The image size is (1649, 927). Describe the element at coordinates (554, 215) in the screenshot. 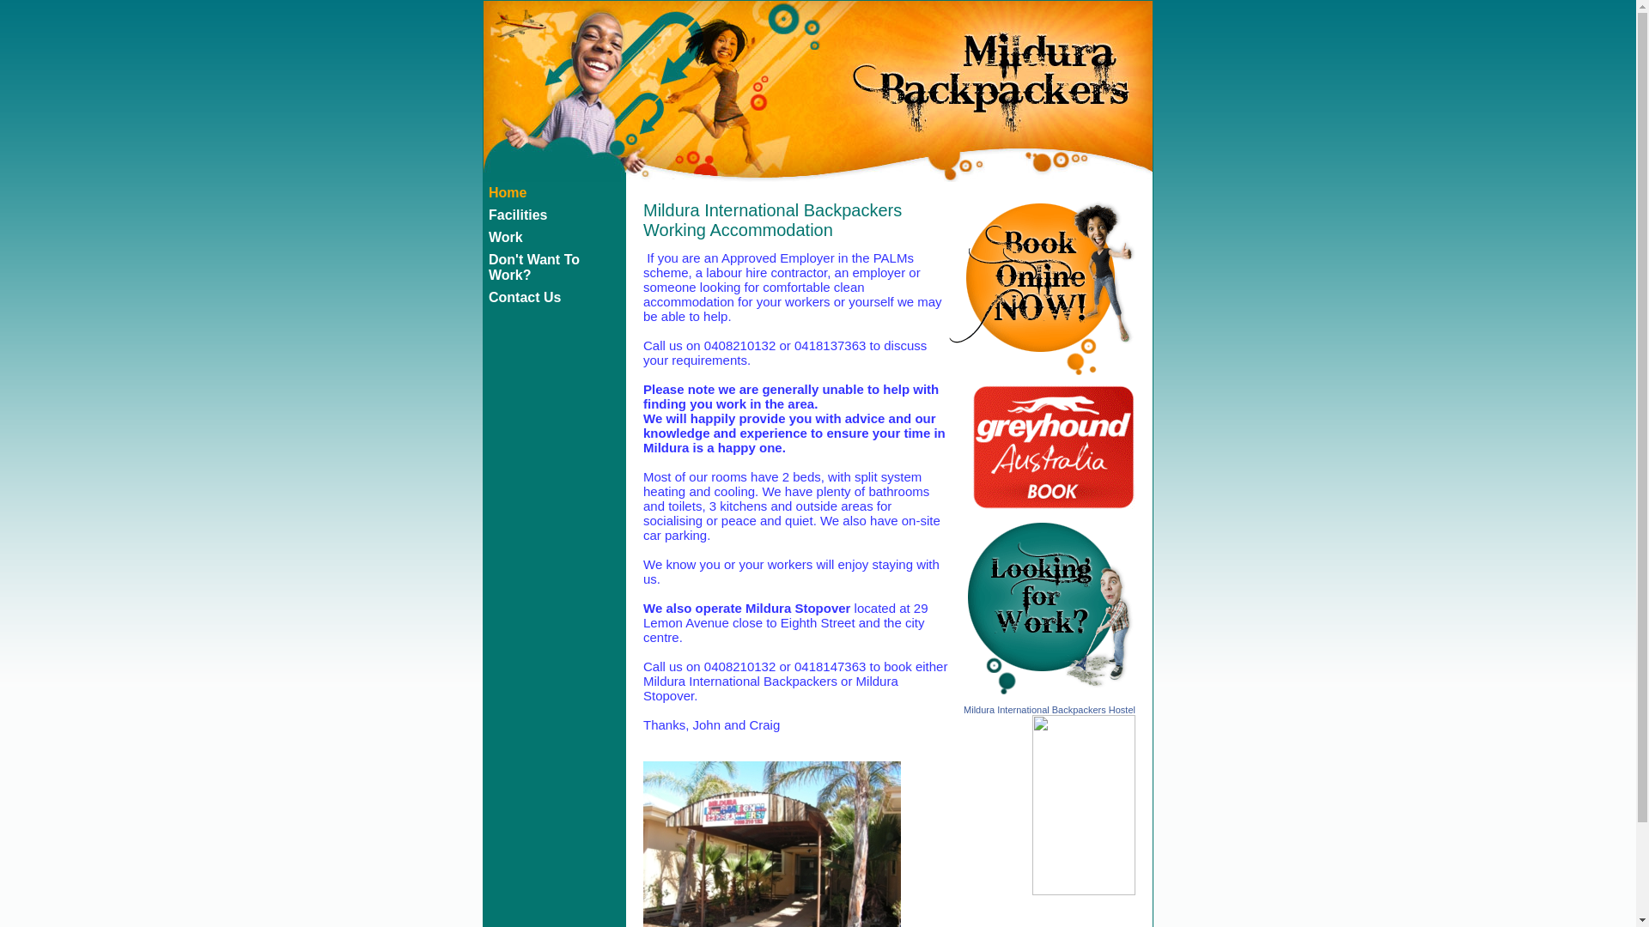

I see `Facilities` at that location.